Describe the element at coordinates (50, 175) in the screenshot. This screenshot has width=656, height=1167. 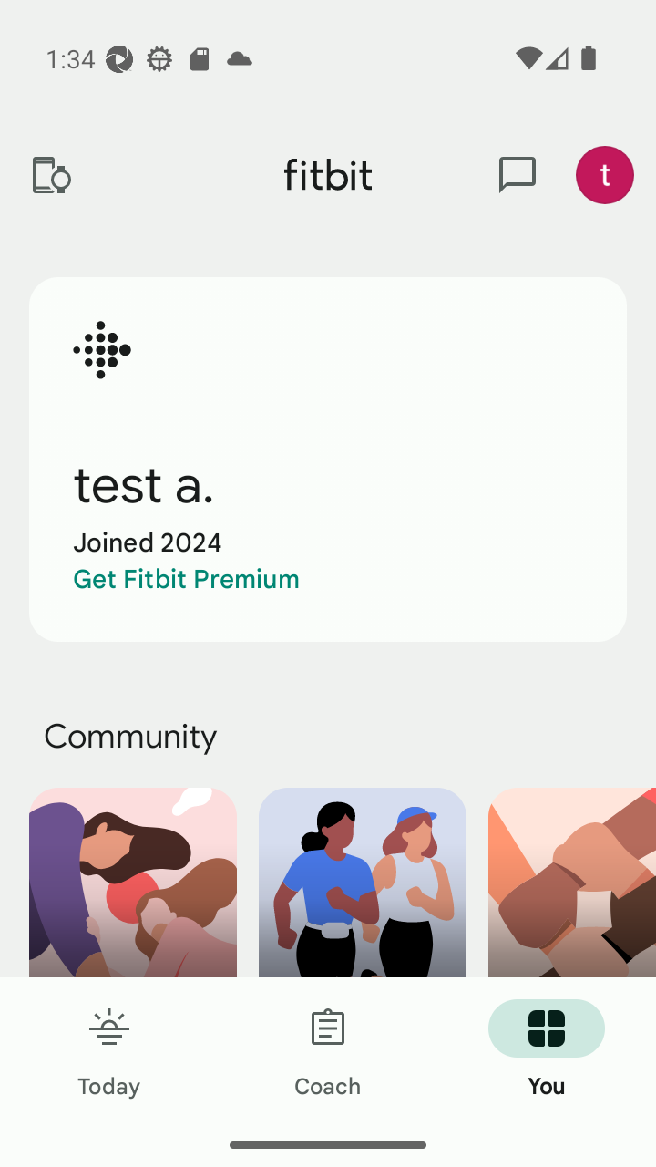
I see `Devices and apps` at that location.